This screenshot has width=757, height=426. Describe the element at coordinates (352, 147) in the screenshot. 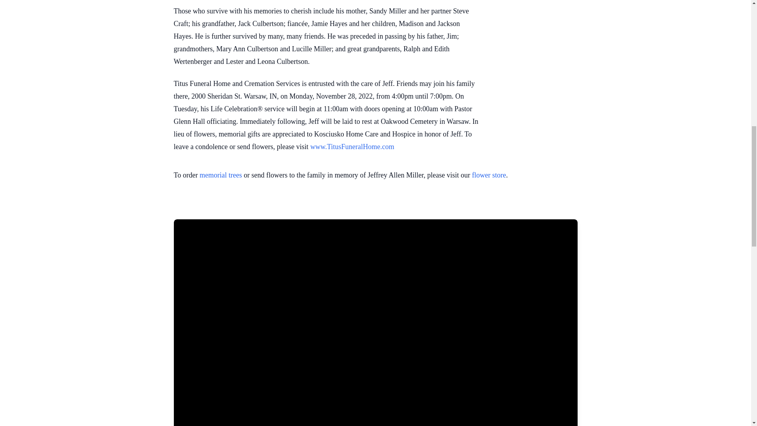

I see `www.TitusFuneralHome.com` at that location.